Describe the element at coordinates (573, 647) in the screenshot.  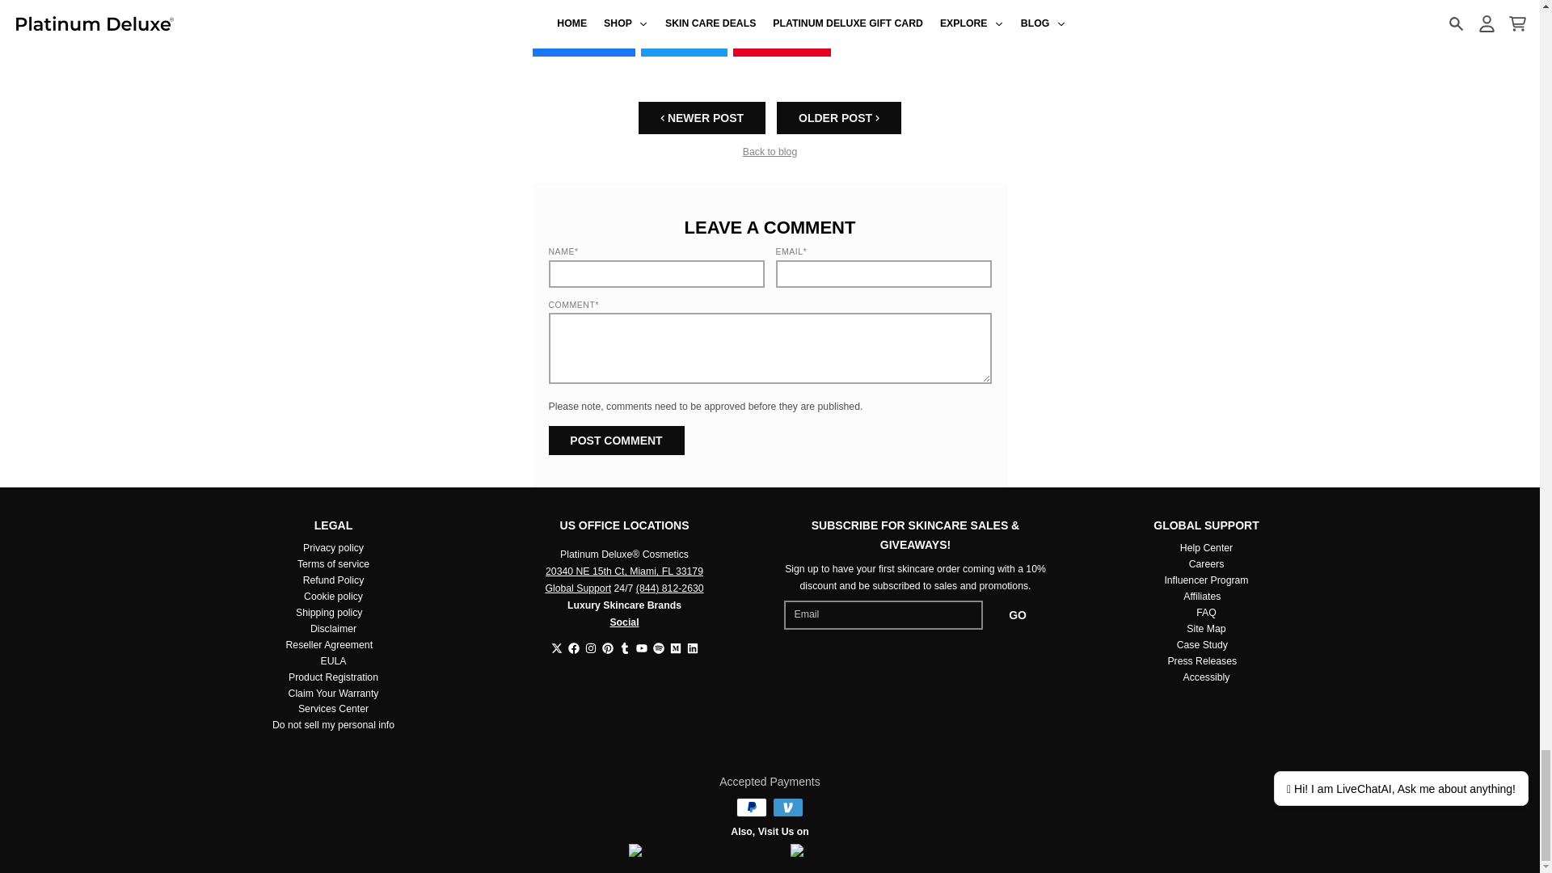
I see `Facebook - Platinum Deluxe Cosmetics` at that location.